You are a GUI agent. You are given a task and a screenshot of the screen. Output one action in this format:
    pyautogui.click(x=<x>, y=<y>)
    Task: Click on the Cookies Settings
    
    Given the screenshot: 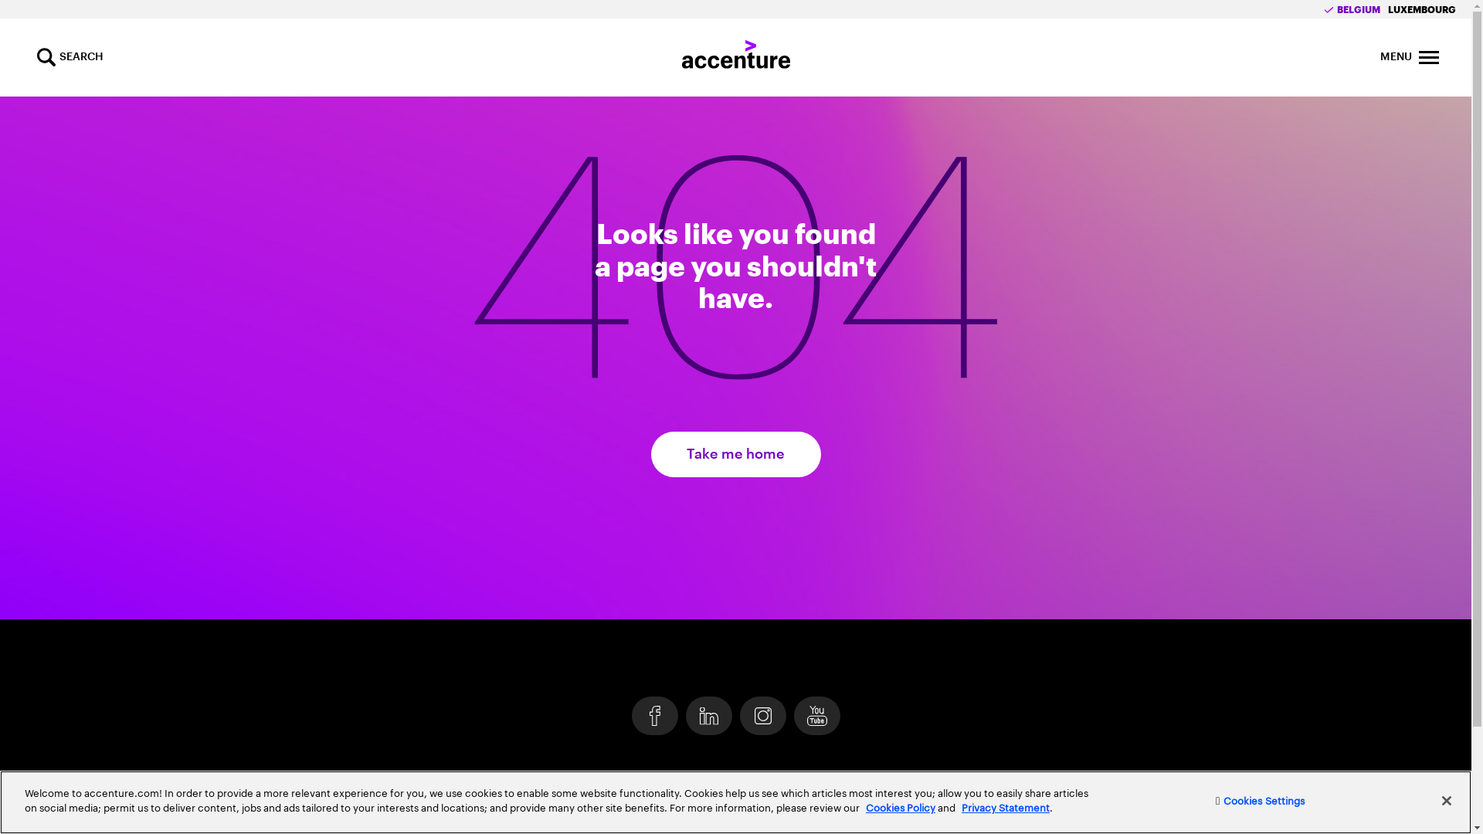 What is the action you would take?
    pyautogui.click(x=1261, y=802)
    